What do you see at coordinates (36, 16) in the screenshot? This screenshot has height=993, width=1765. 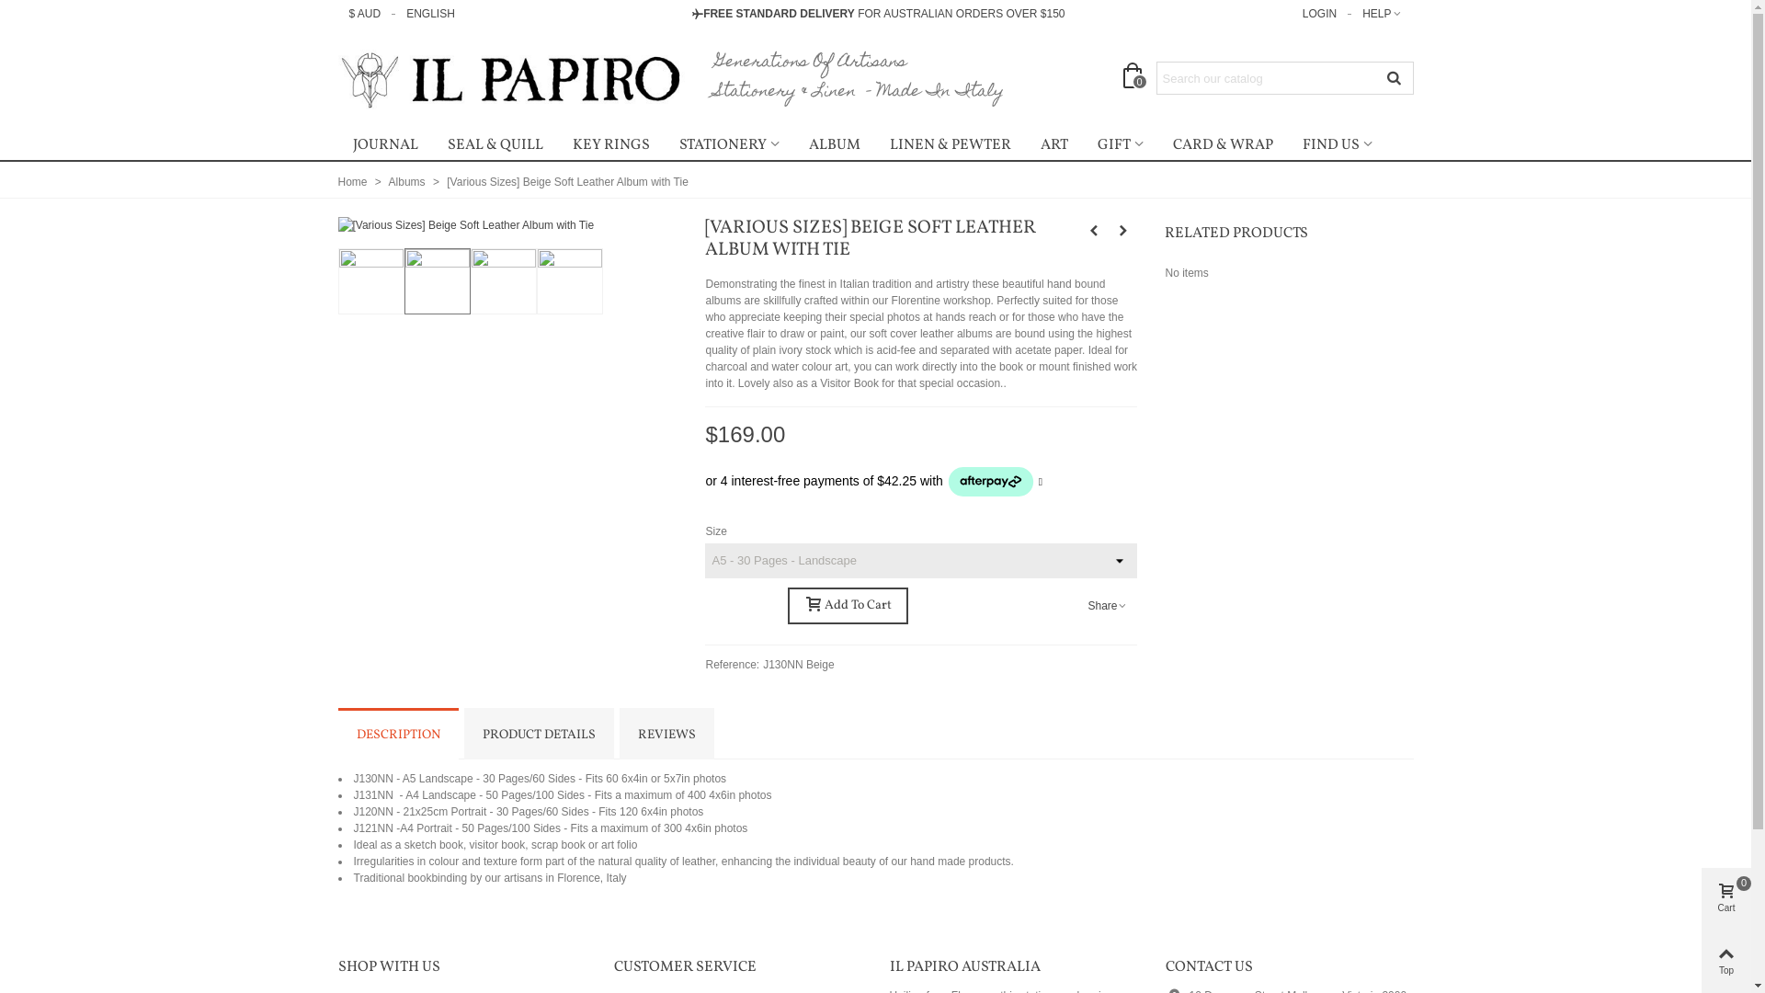 I see `Refresh` at bounding box center [36, 16].